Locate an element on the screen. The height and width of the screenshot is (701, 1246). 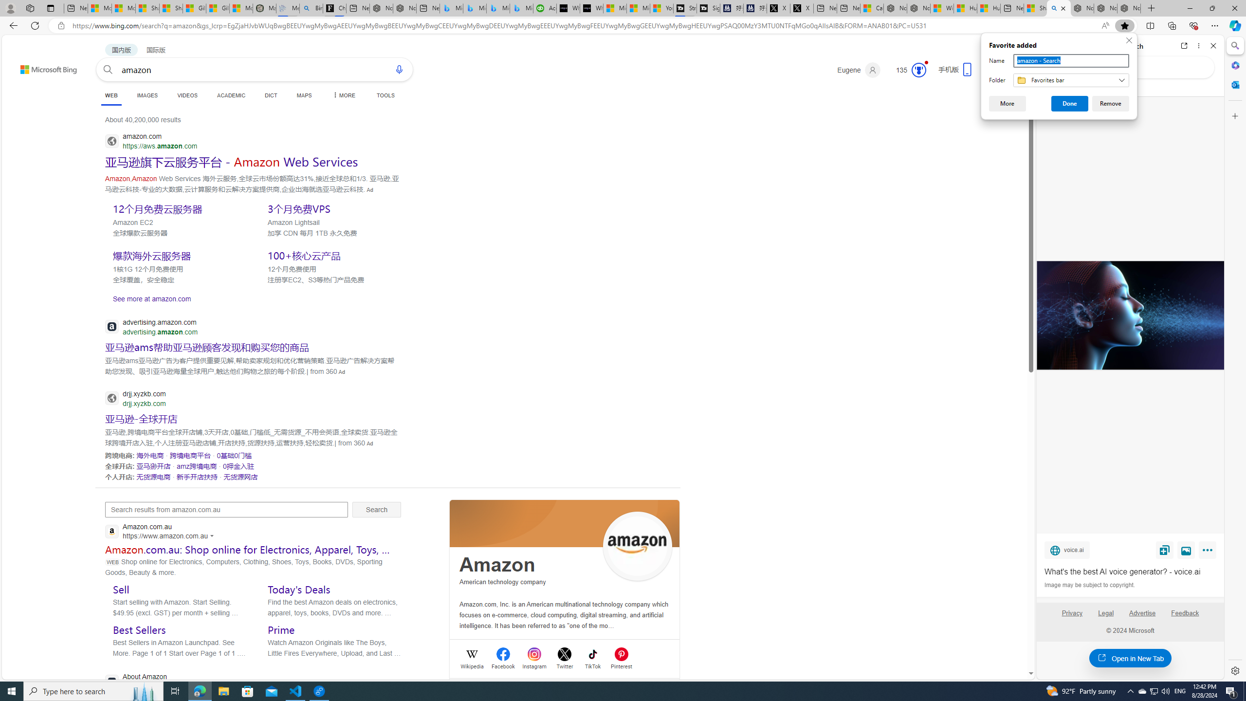
Back to Bing search is located at coordinates (43, 67).